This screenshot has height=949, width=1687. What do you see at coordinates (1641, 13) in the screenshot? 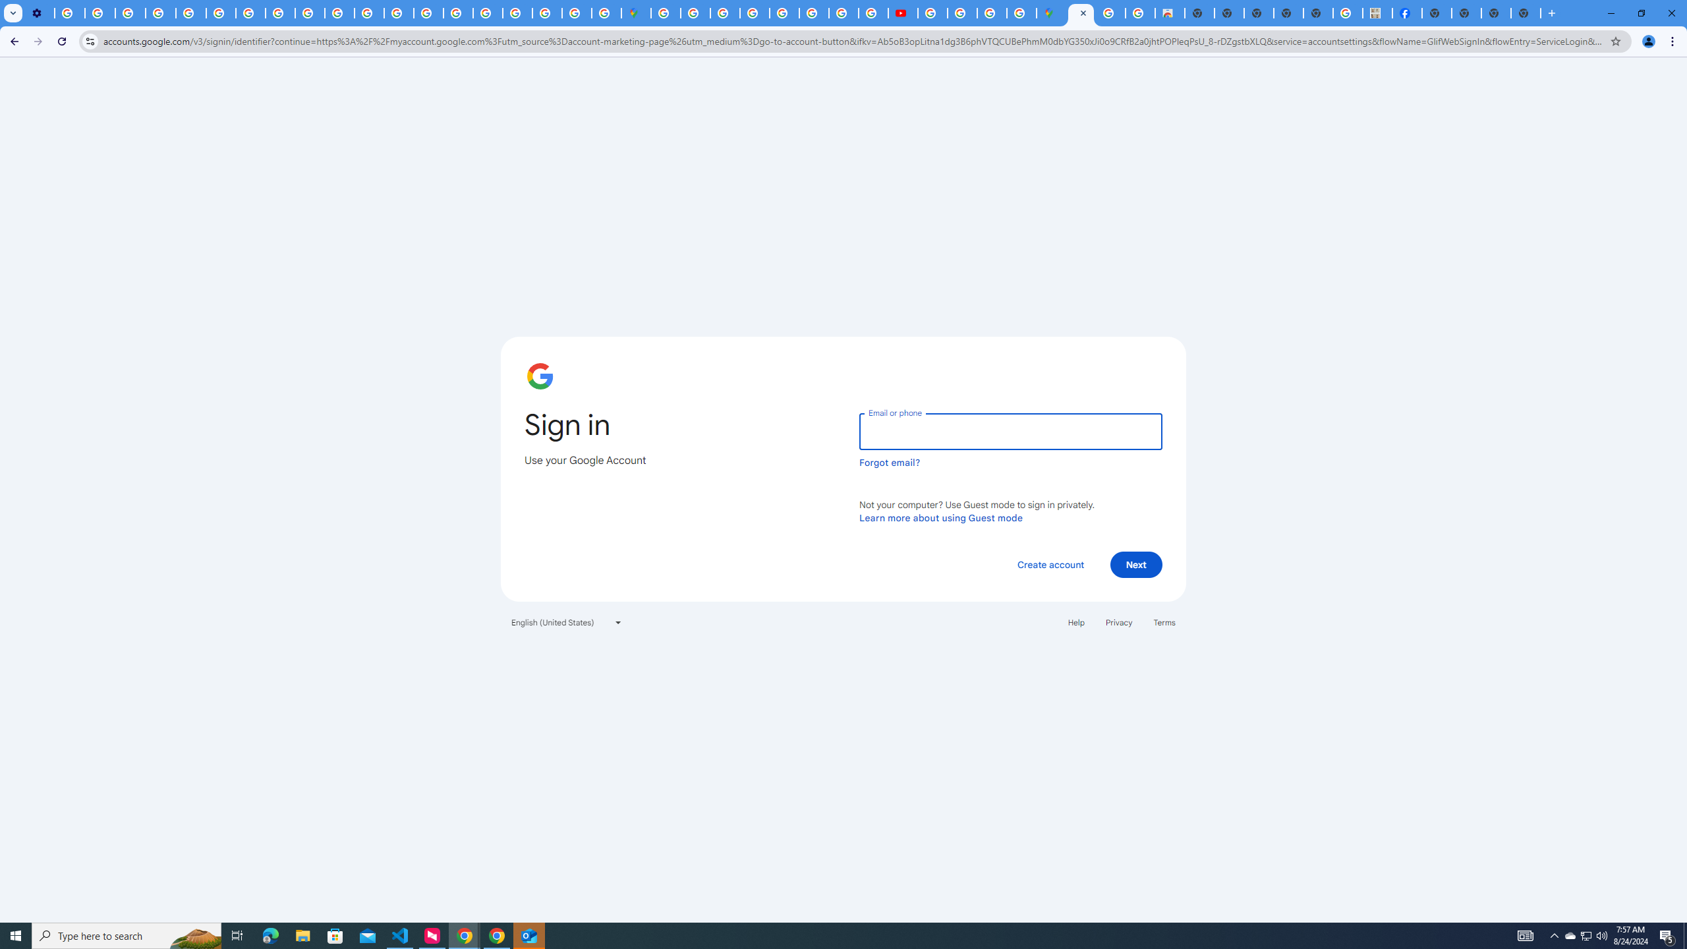
I see `Restore` at bounding box center [1641, 13].